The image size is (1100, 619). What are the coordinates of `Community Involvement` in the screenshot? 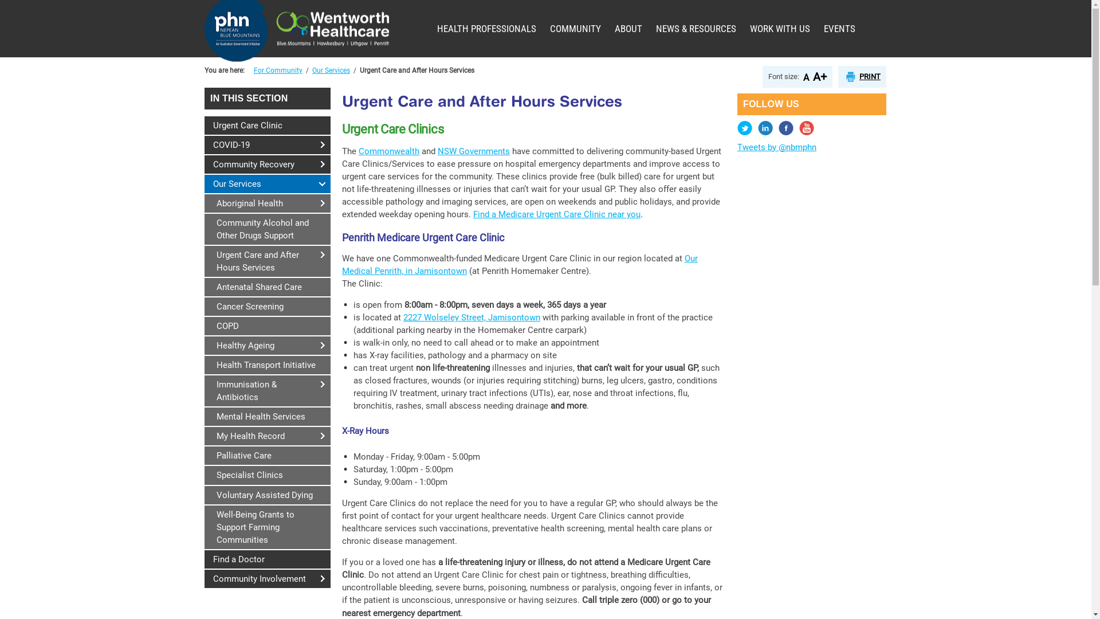 It's located at (268, 579).